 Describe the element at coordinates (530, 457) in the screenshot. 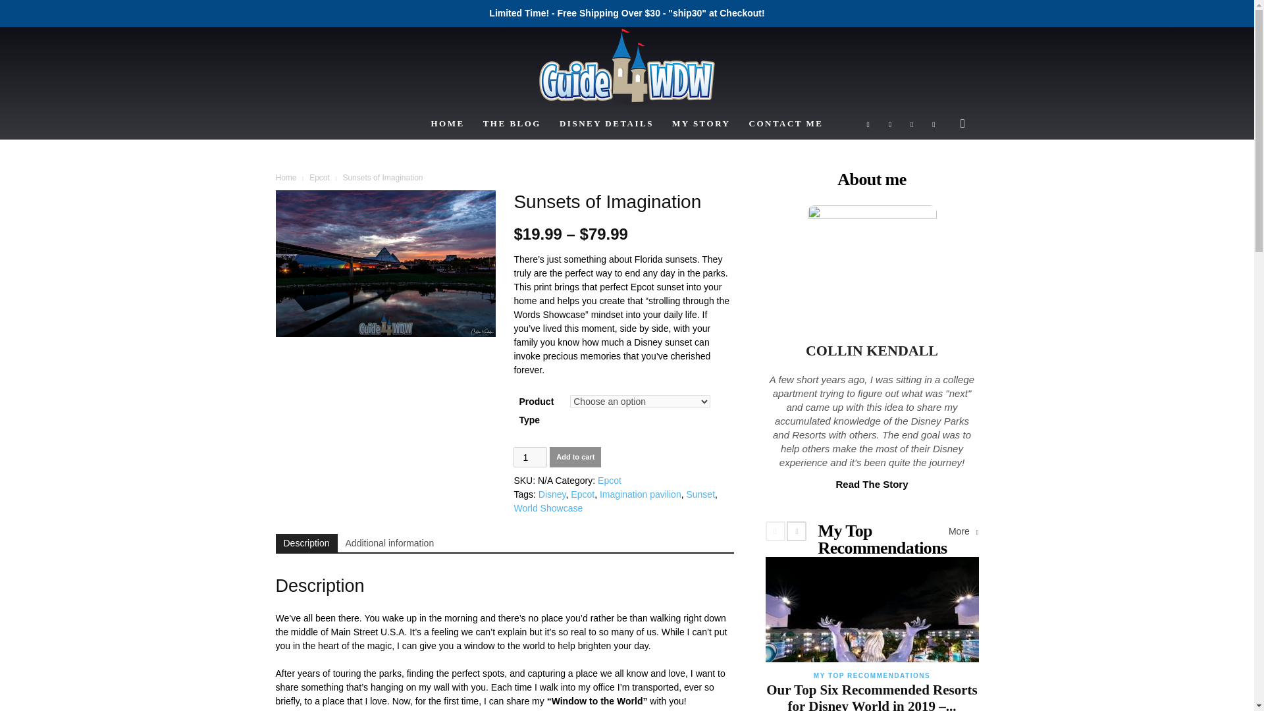

I see `1` at that location.